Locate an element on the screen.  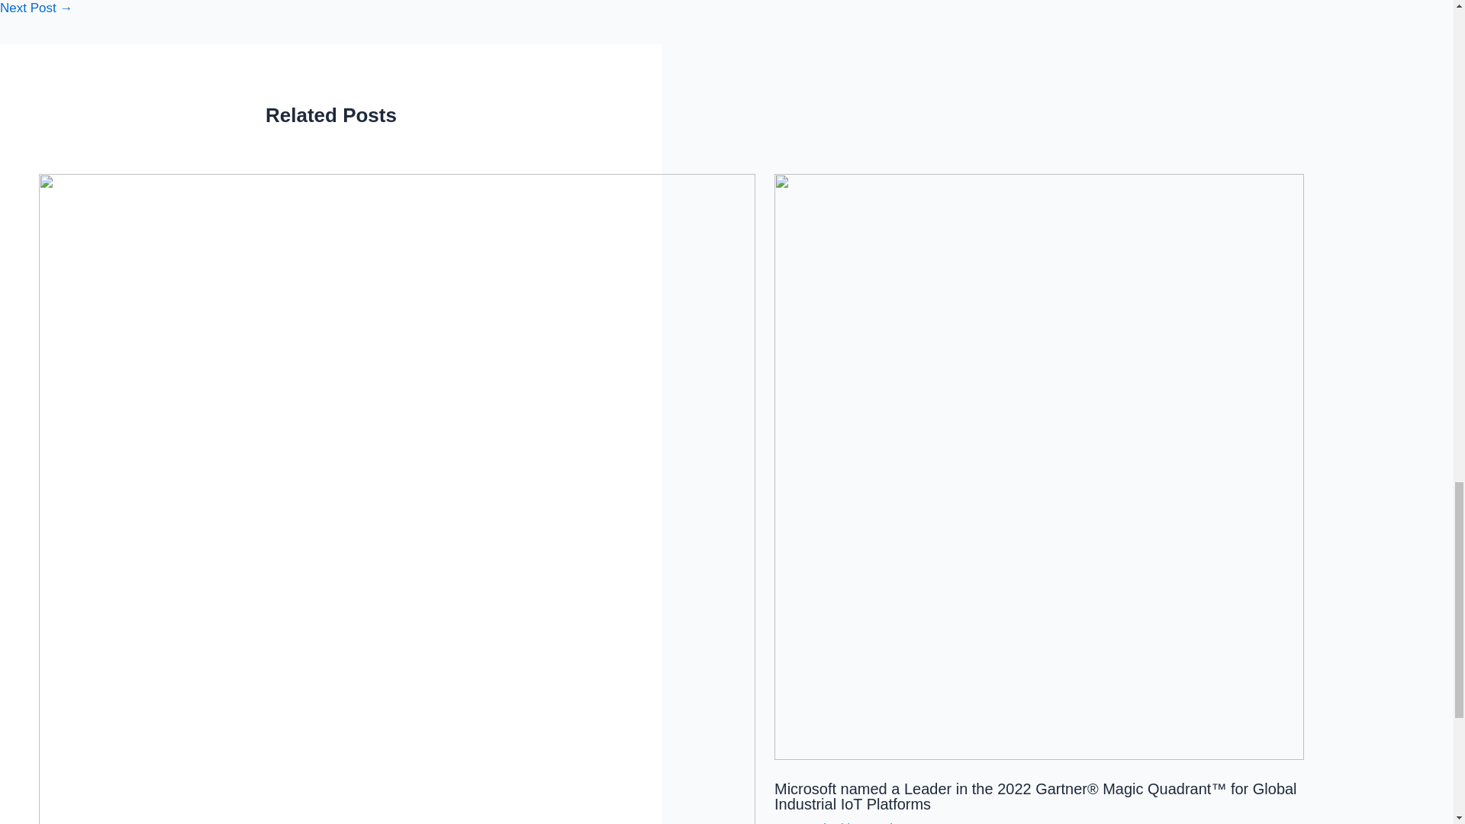
Uncategorized is located at coordinates (809, 822).